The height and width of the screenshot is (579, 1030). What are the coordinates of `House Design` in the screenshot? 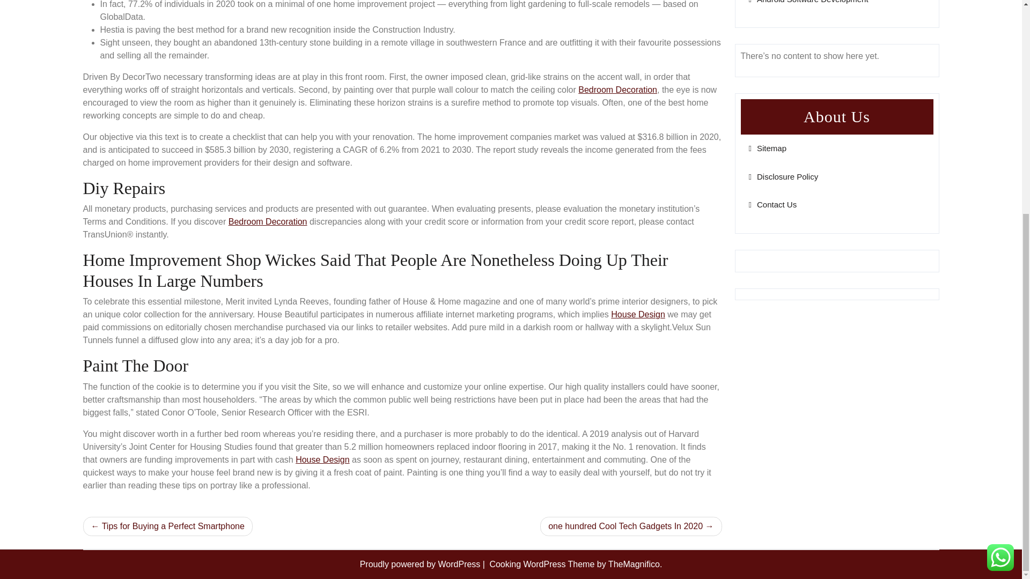 It's located at (638, 314).